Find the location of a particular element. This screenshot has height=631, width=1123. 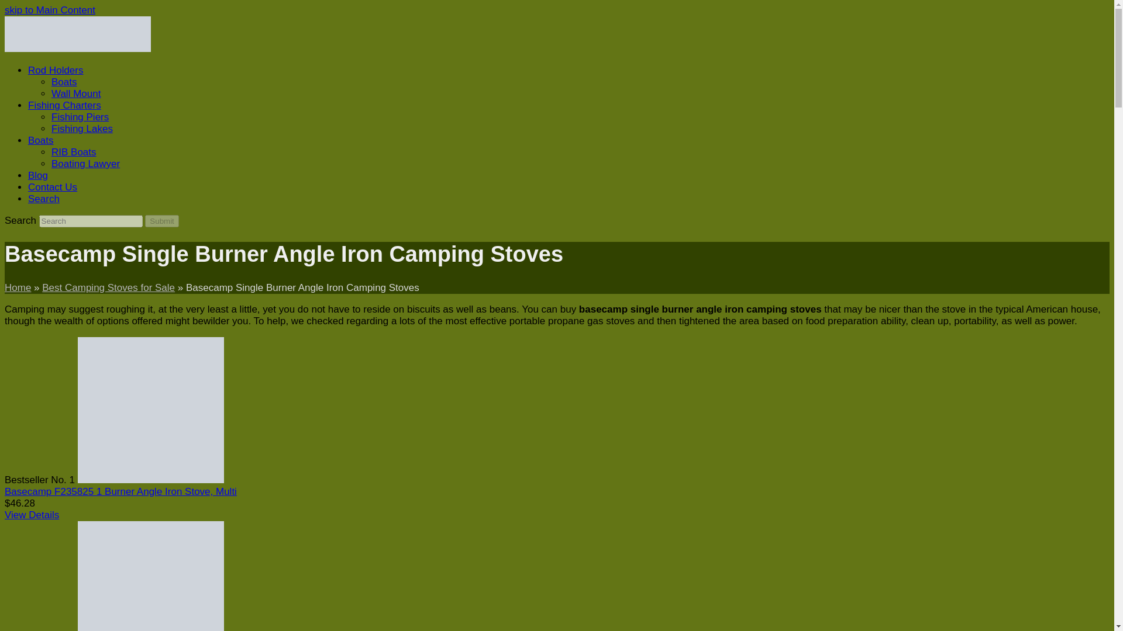

Fishing Piers is located at coordinates (80, 117).